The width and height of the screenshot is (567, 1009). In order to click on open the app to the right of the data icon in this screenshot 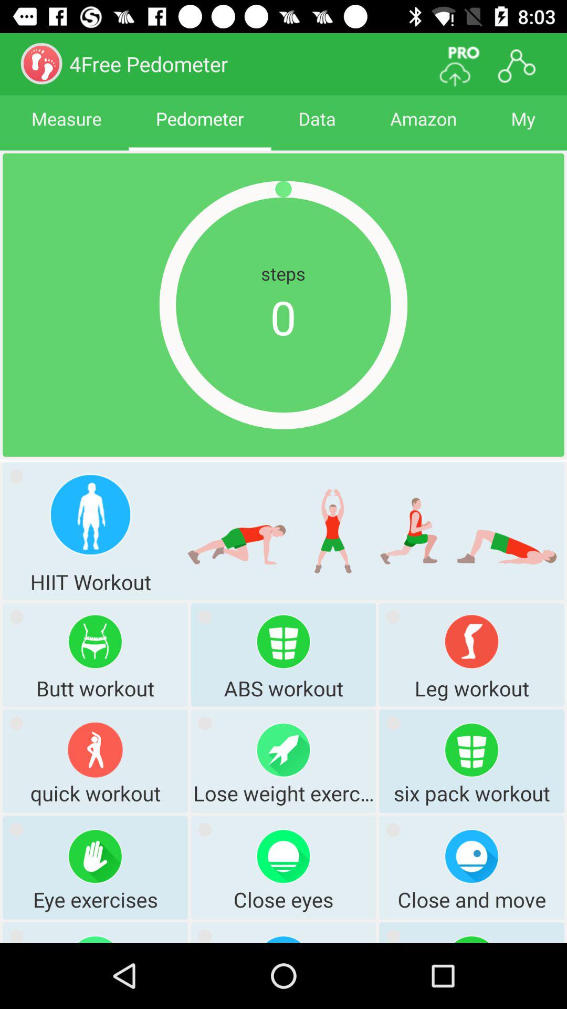, I will do `click(423, 128)`.